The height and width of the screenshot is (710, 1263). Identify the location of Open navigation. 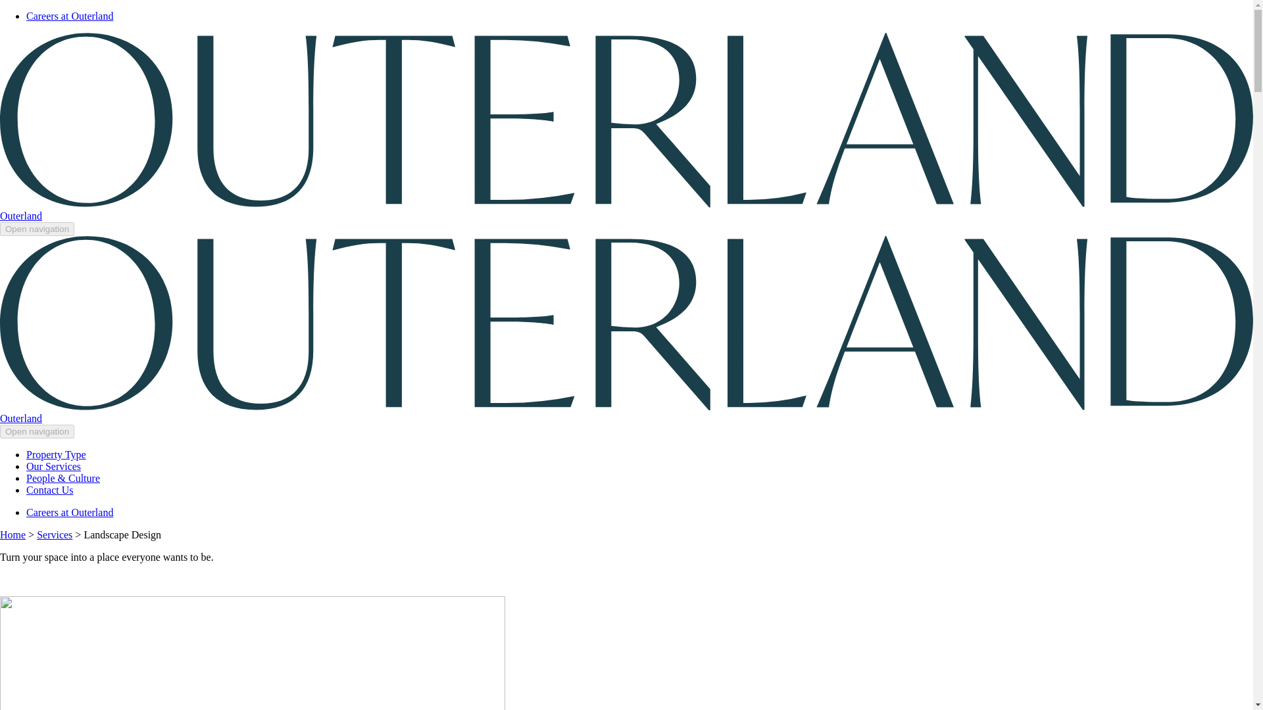
(37, 431).